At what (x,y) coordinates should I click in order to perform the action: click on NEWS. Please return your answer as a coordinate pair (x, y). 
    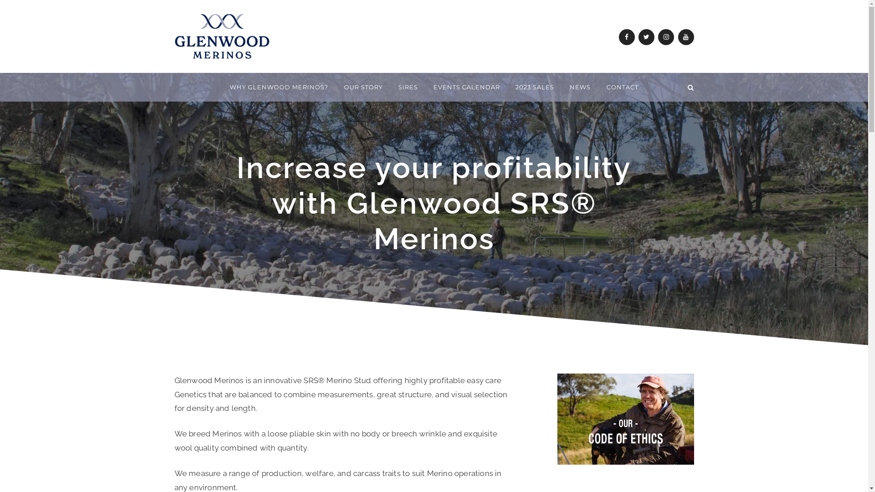
    Looking at the image, I should click on (580, 87).